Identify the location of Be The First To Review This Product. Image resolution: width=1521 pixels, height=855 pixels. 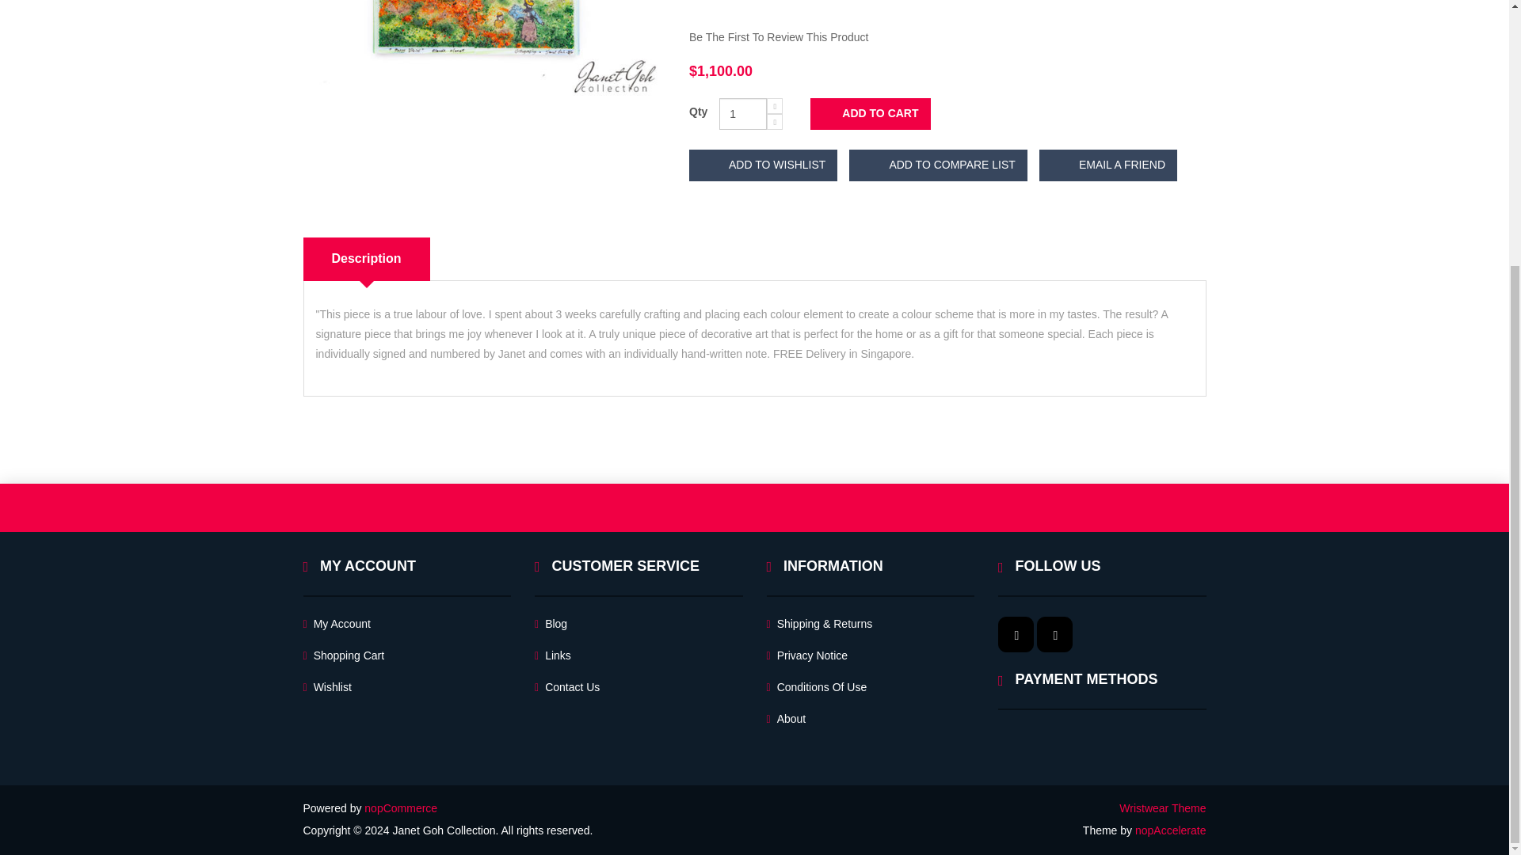
(778, 36).